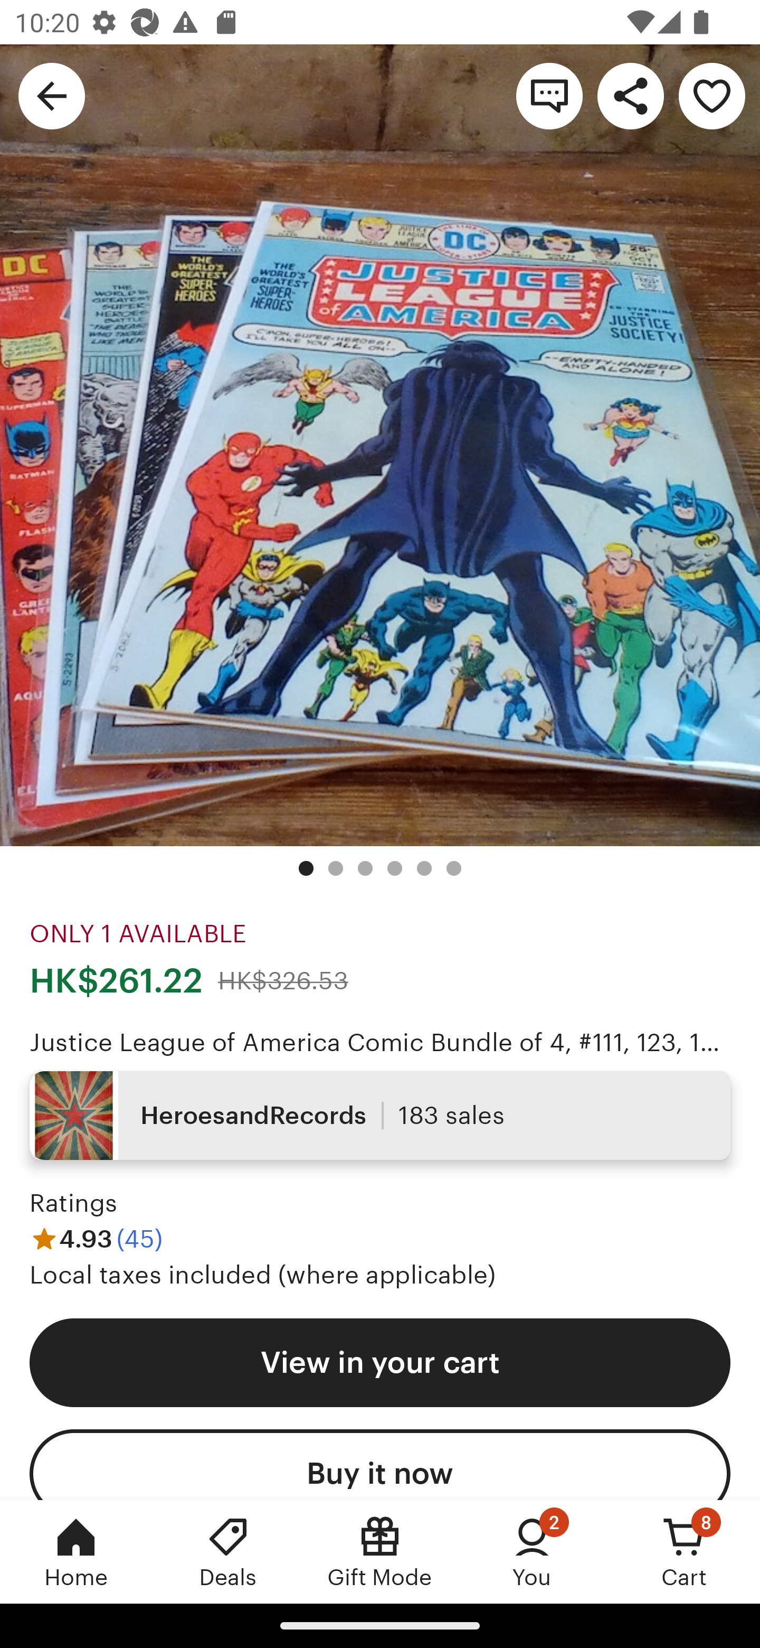 This screenshot has width=760, height=1648. Describe the element at coordinates (52, 95) in the screenshot. I see `Navigate up` at that location.